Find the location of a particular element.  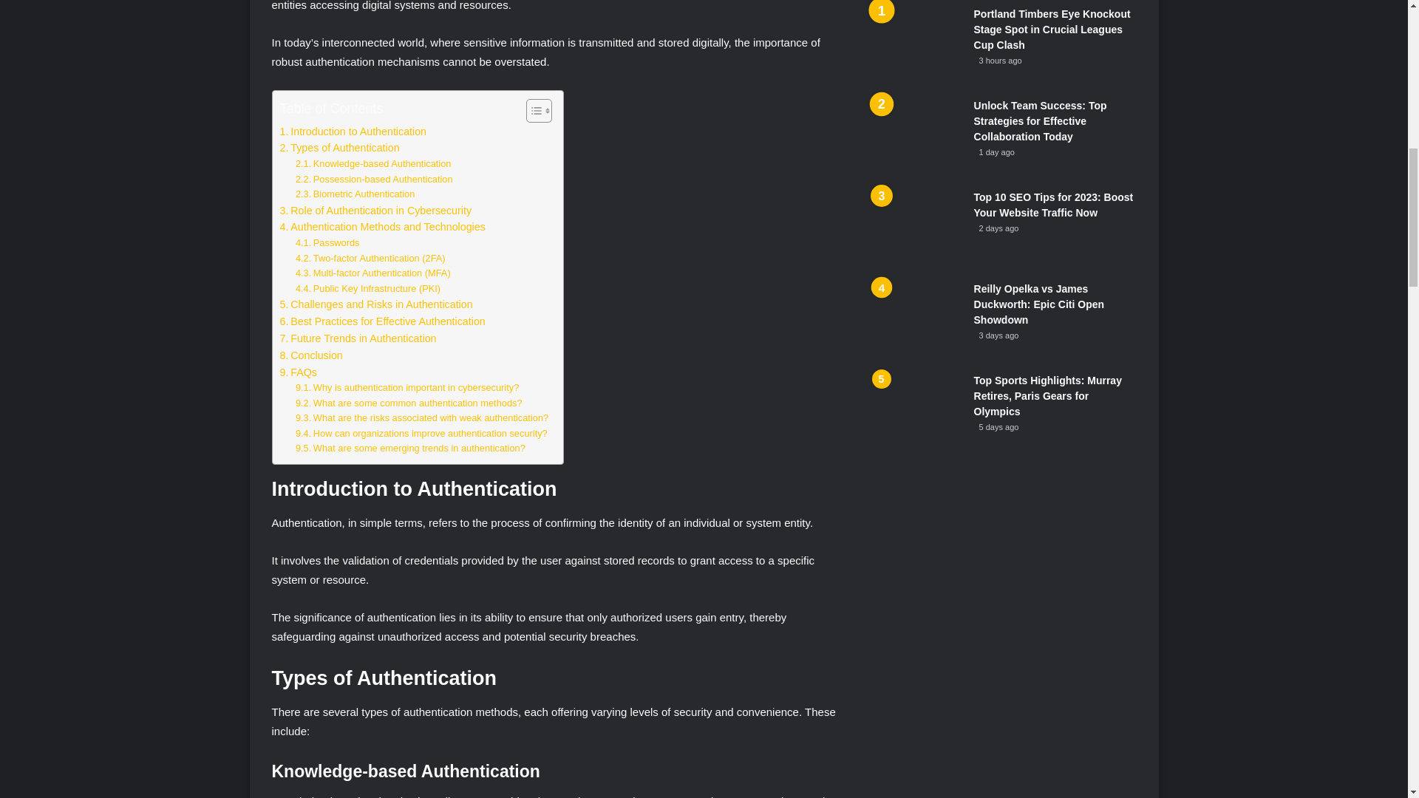

Possession-based Authentication is located at coordinates (374, 180).